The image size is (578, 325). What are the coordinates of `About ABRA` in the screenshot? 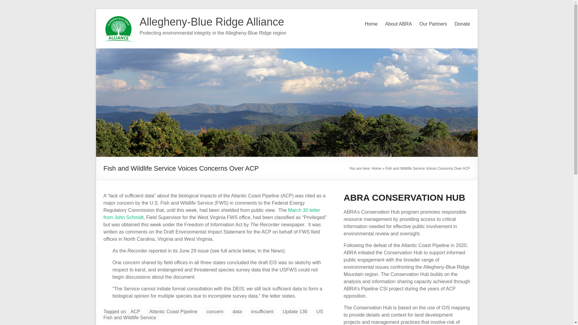 It's located at (398, 24).